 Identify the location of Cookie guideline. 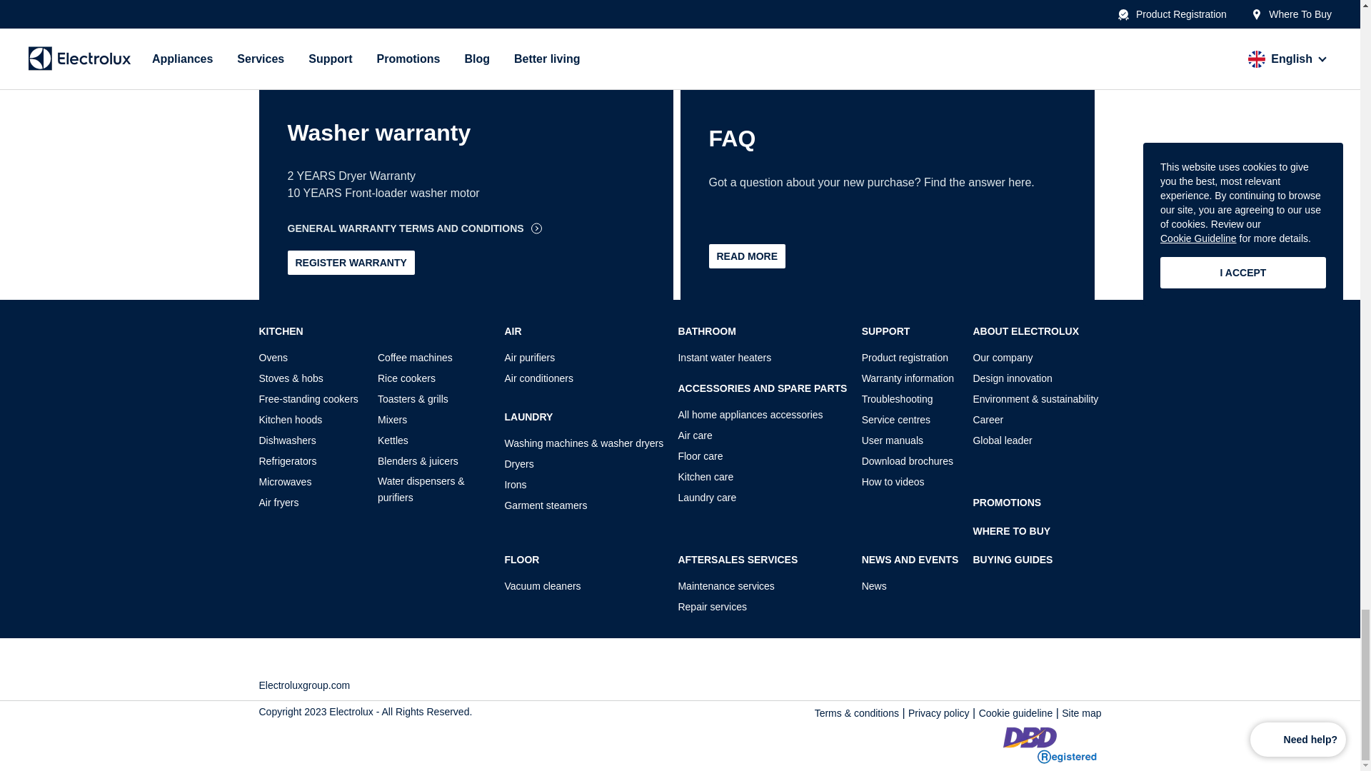
(1015, 713).